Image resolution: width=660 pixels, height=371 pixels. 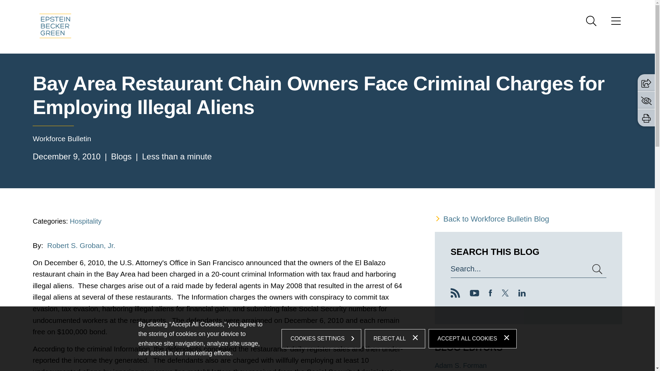 I want to click on Main Menu, so click(x=305, y=7).